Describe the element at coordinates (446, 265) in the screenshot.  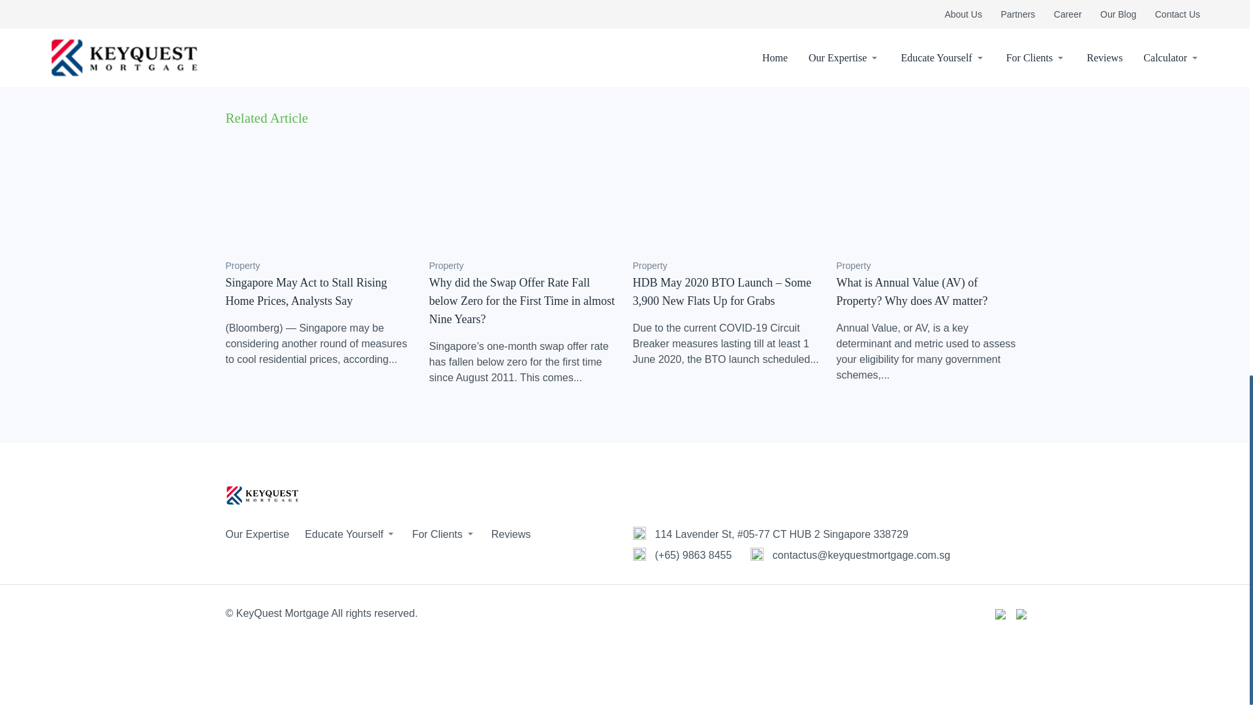
I see `Property` at that location.